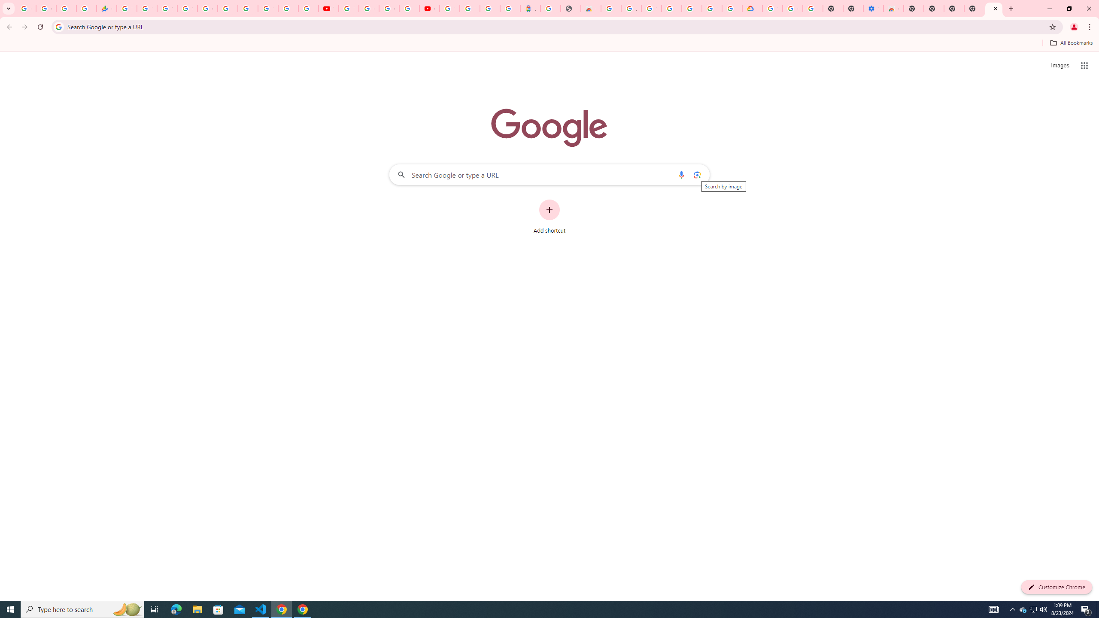 This screenshot has height=618, width=1099. What do you see at coordinates (591, 9) in the screenshot?
I see `Chrome Web Store - Household` at bounding box center [591, 9].